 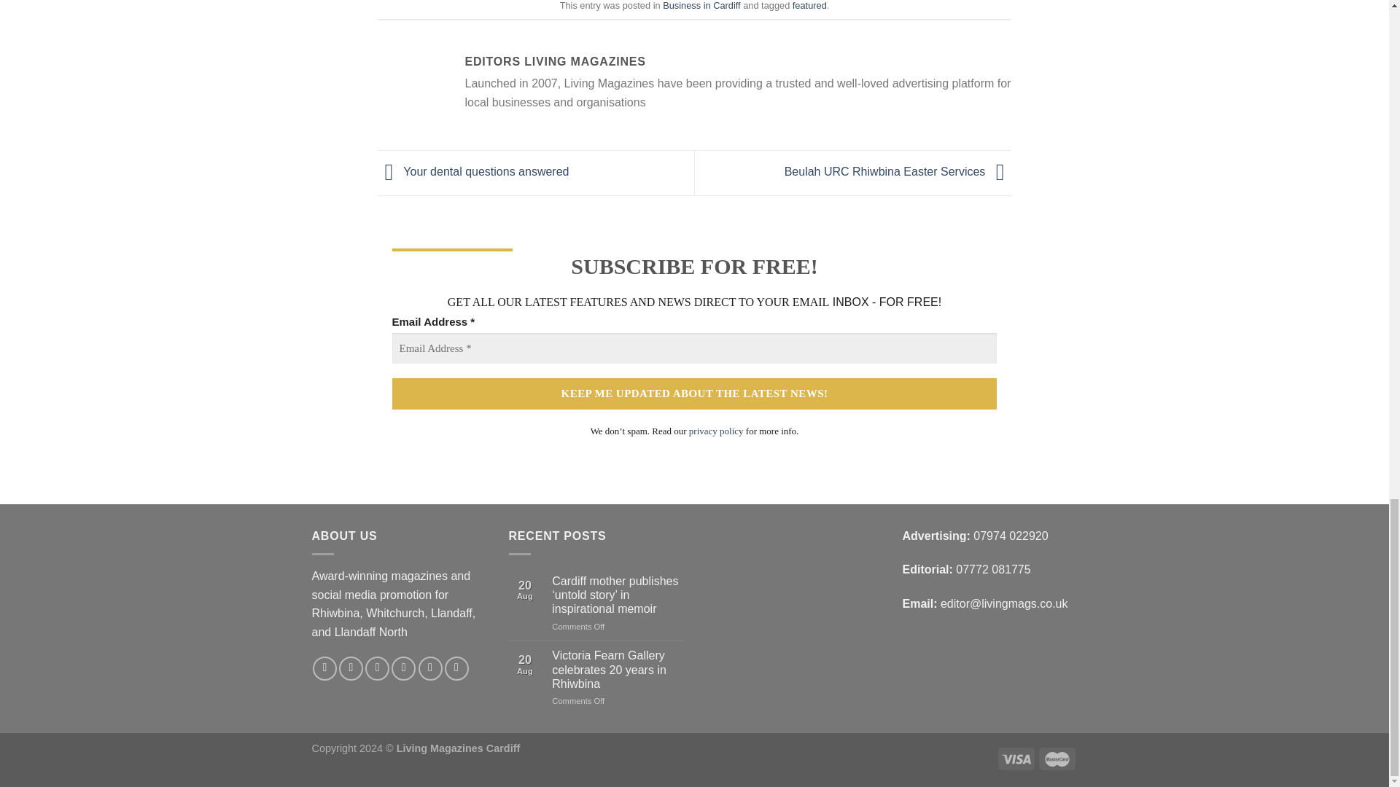 I want to click on featured, so click(x=809, y=6).